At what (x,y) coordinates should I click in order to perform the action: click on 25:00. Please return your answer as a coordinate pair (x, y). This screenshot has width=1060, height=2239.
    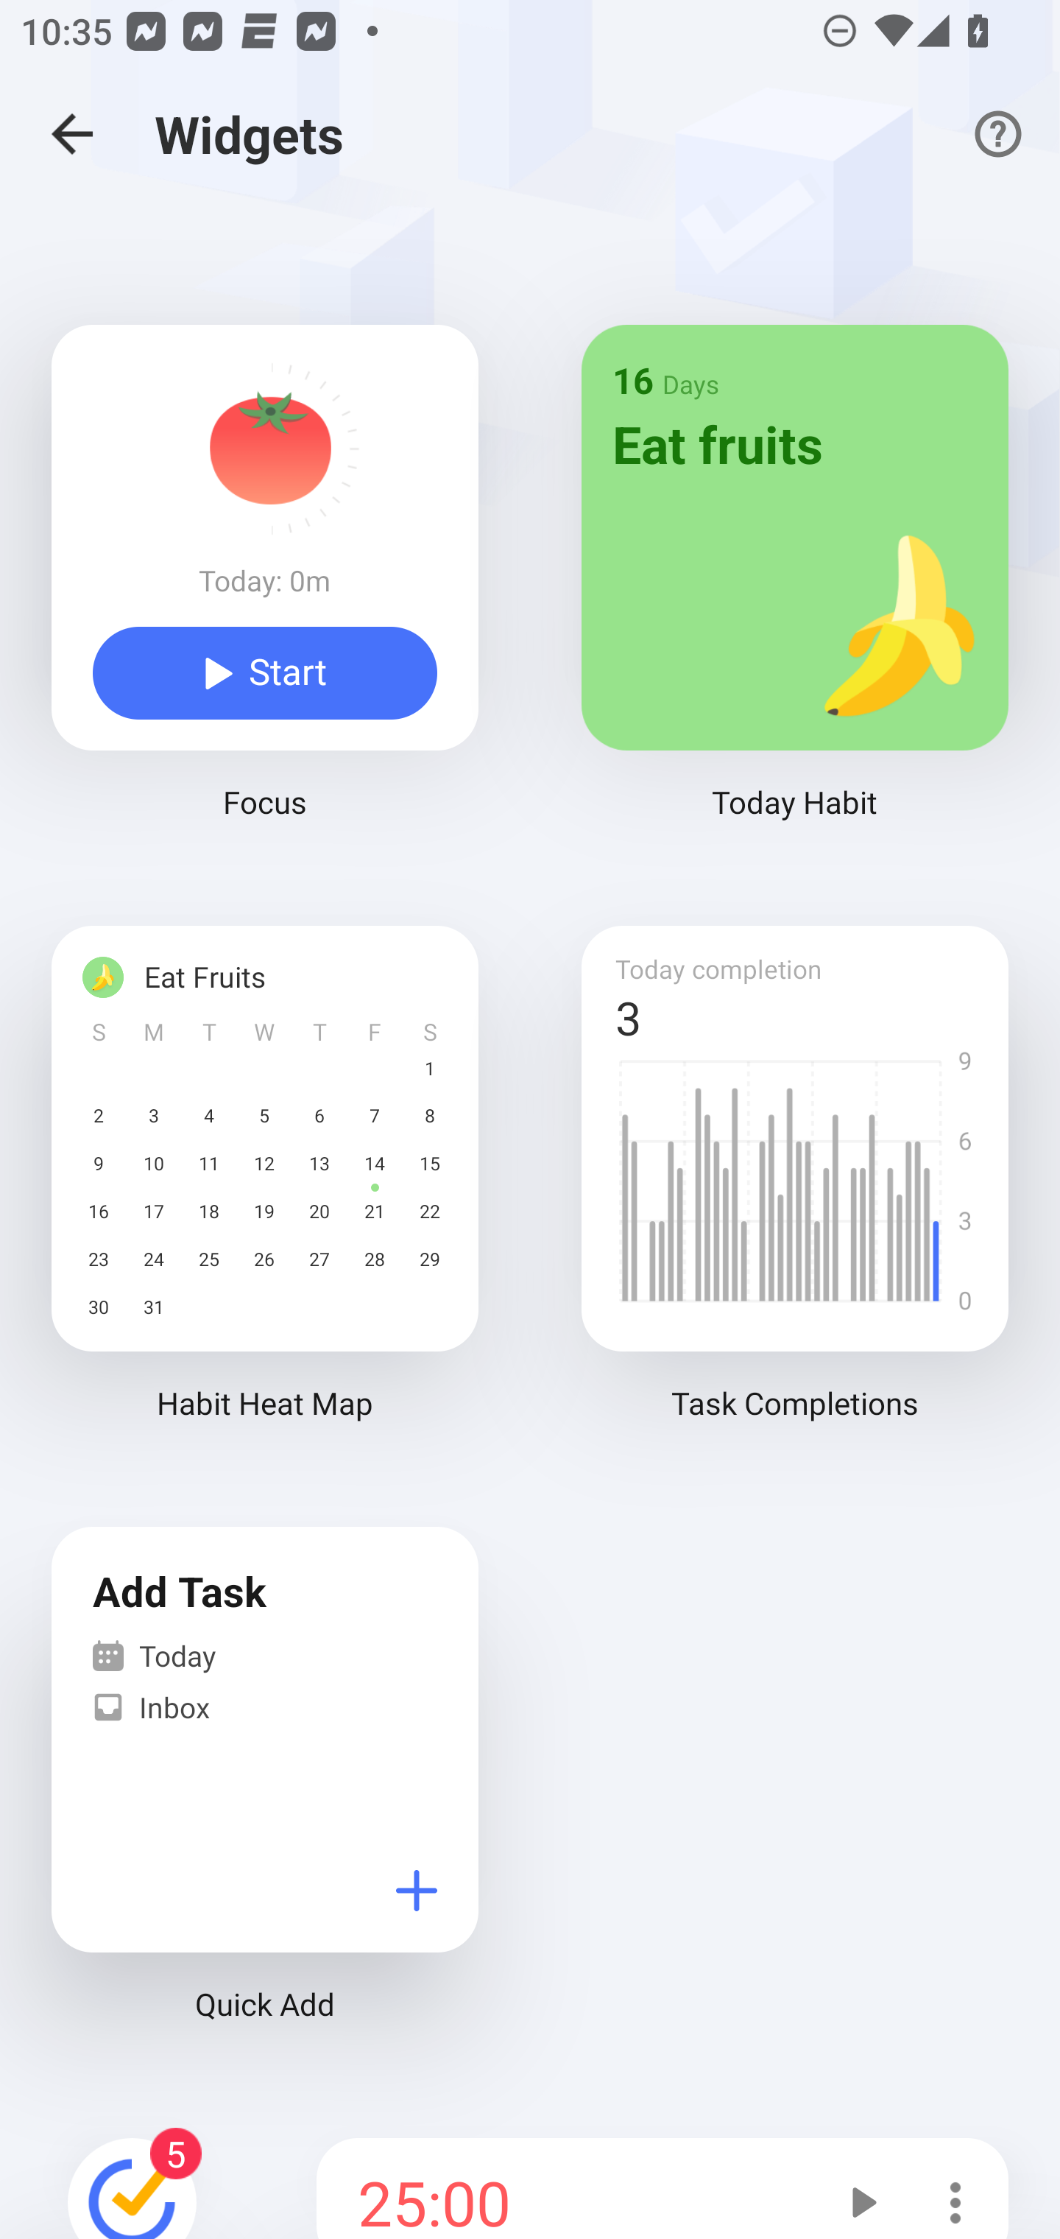
    Looking at the image, I should click on (565, 2189).